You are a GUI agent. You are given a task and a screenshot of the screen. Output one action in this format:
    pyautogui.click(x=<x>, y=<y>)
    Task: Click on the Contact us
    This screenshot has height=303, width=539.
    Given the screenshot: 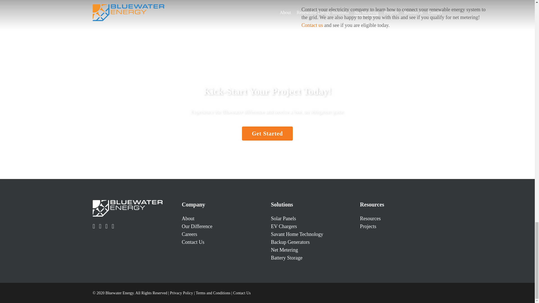 What is the action you would take?
    pyautogui.click(x=312, y=25)
    